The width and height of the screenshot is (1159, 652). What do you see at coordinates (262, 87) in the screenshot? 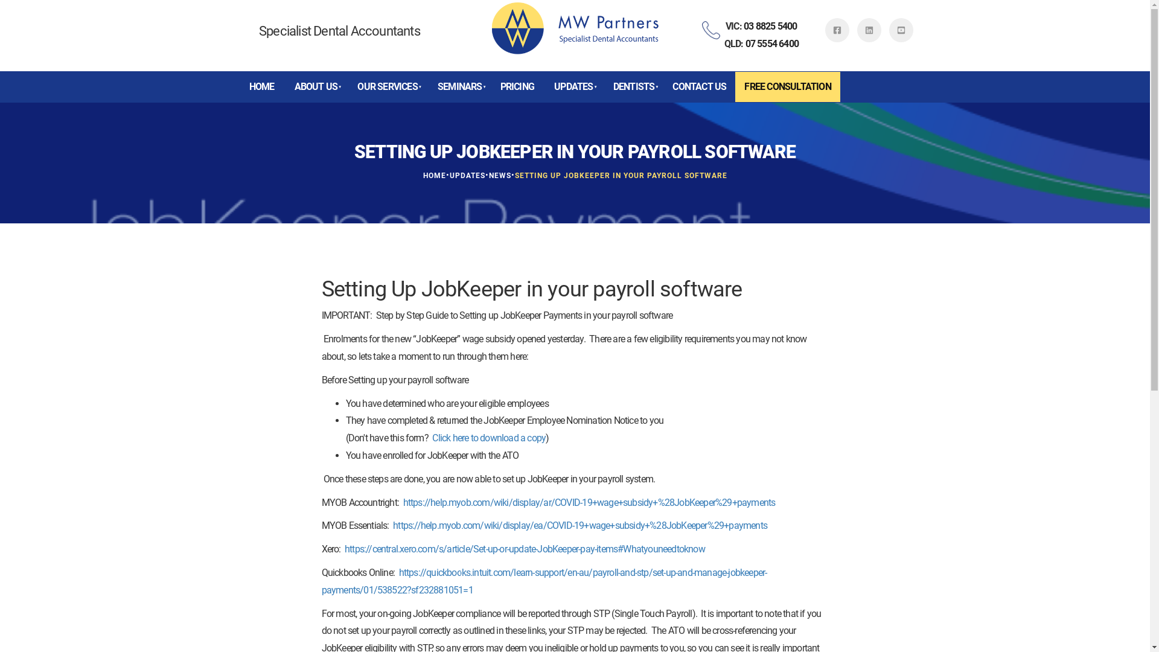
I see `HOME` at bounding box center [262, 87].